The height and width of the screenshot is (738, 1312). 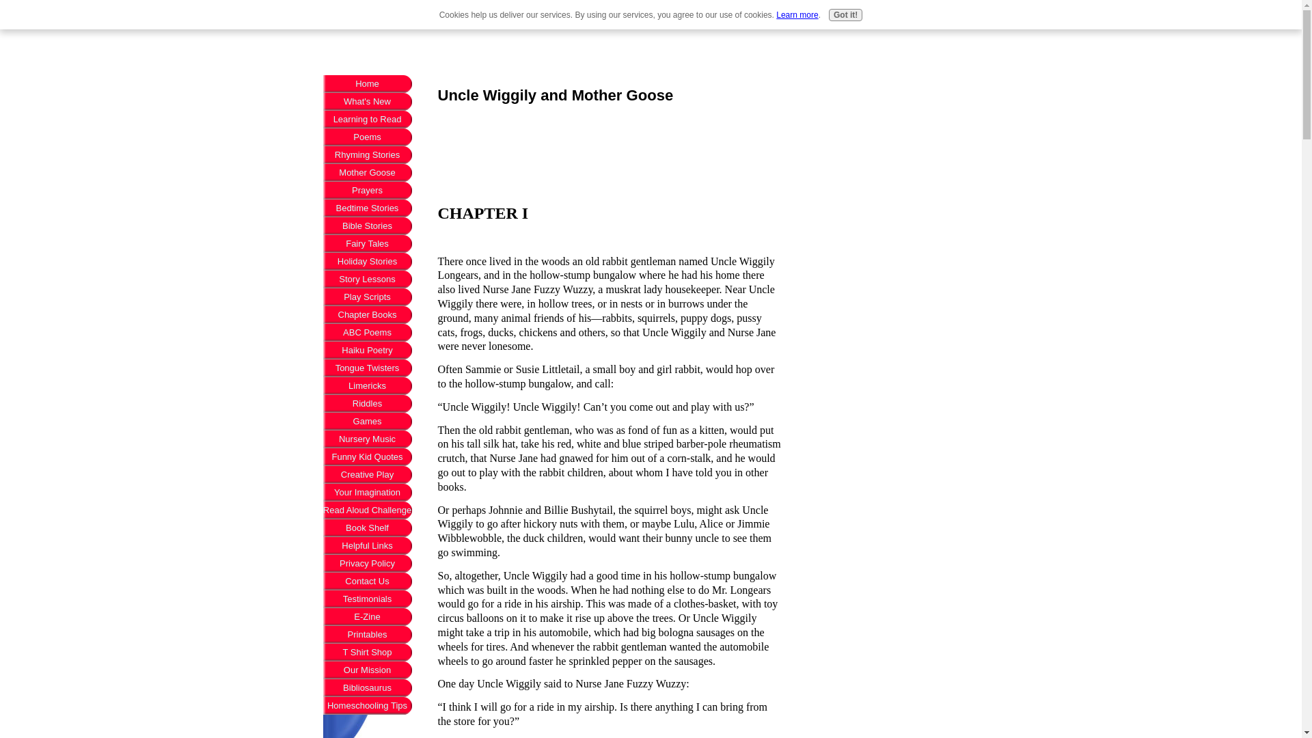 I want to click on Mother Goose, so click(x=367, y=172).